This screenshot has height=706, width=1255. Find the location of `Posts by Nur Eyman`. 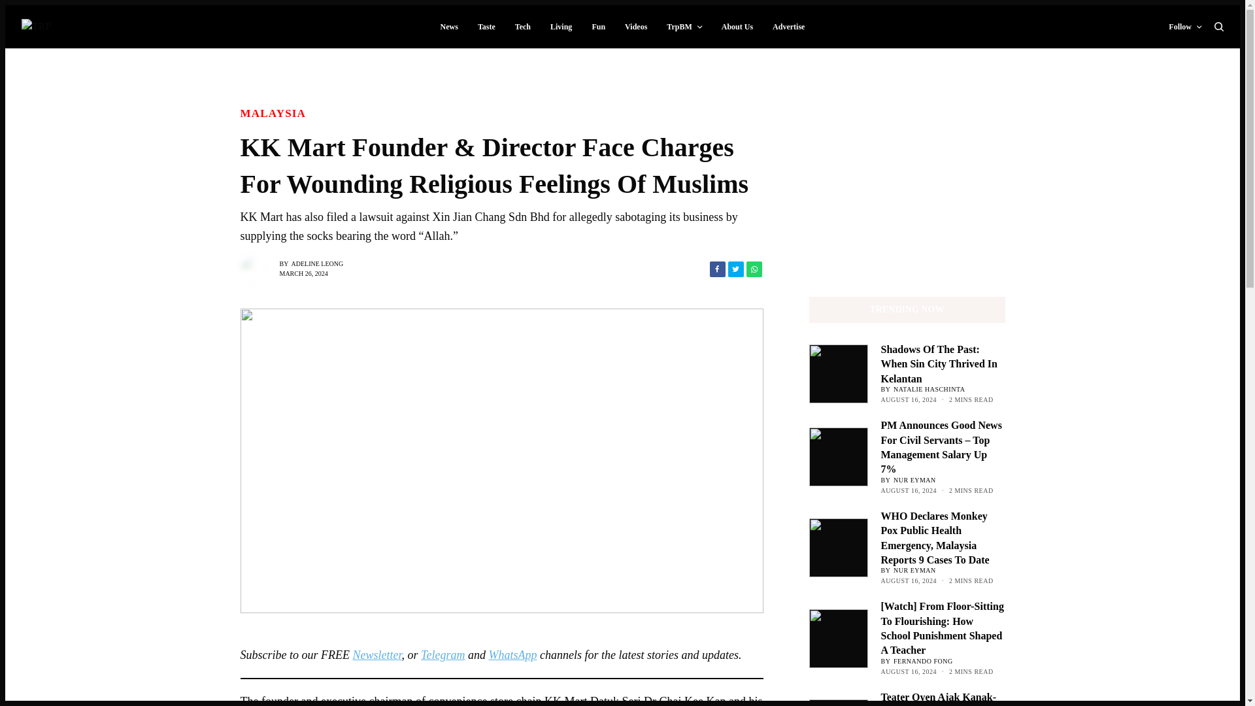

Posts by Nur Eyman is located at coordinates (915, 480).